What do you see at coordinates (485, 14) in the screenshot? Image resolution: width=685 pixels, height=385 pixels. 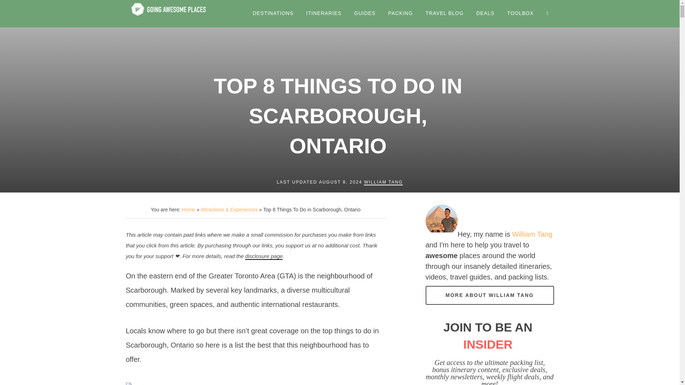 I see `curated travel deals to save you money` at bounding box center [485, 14].